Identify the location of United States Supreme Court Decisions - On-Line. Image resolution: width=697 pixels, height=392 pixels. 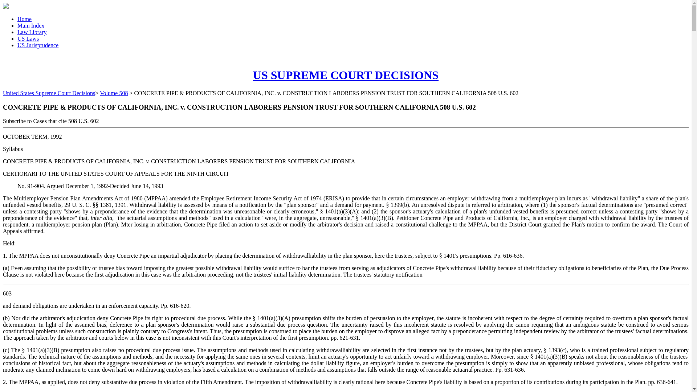
(346, 75).